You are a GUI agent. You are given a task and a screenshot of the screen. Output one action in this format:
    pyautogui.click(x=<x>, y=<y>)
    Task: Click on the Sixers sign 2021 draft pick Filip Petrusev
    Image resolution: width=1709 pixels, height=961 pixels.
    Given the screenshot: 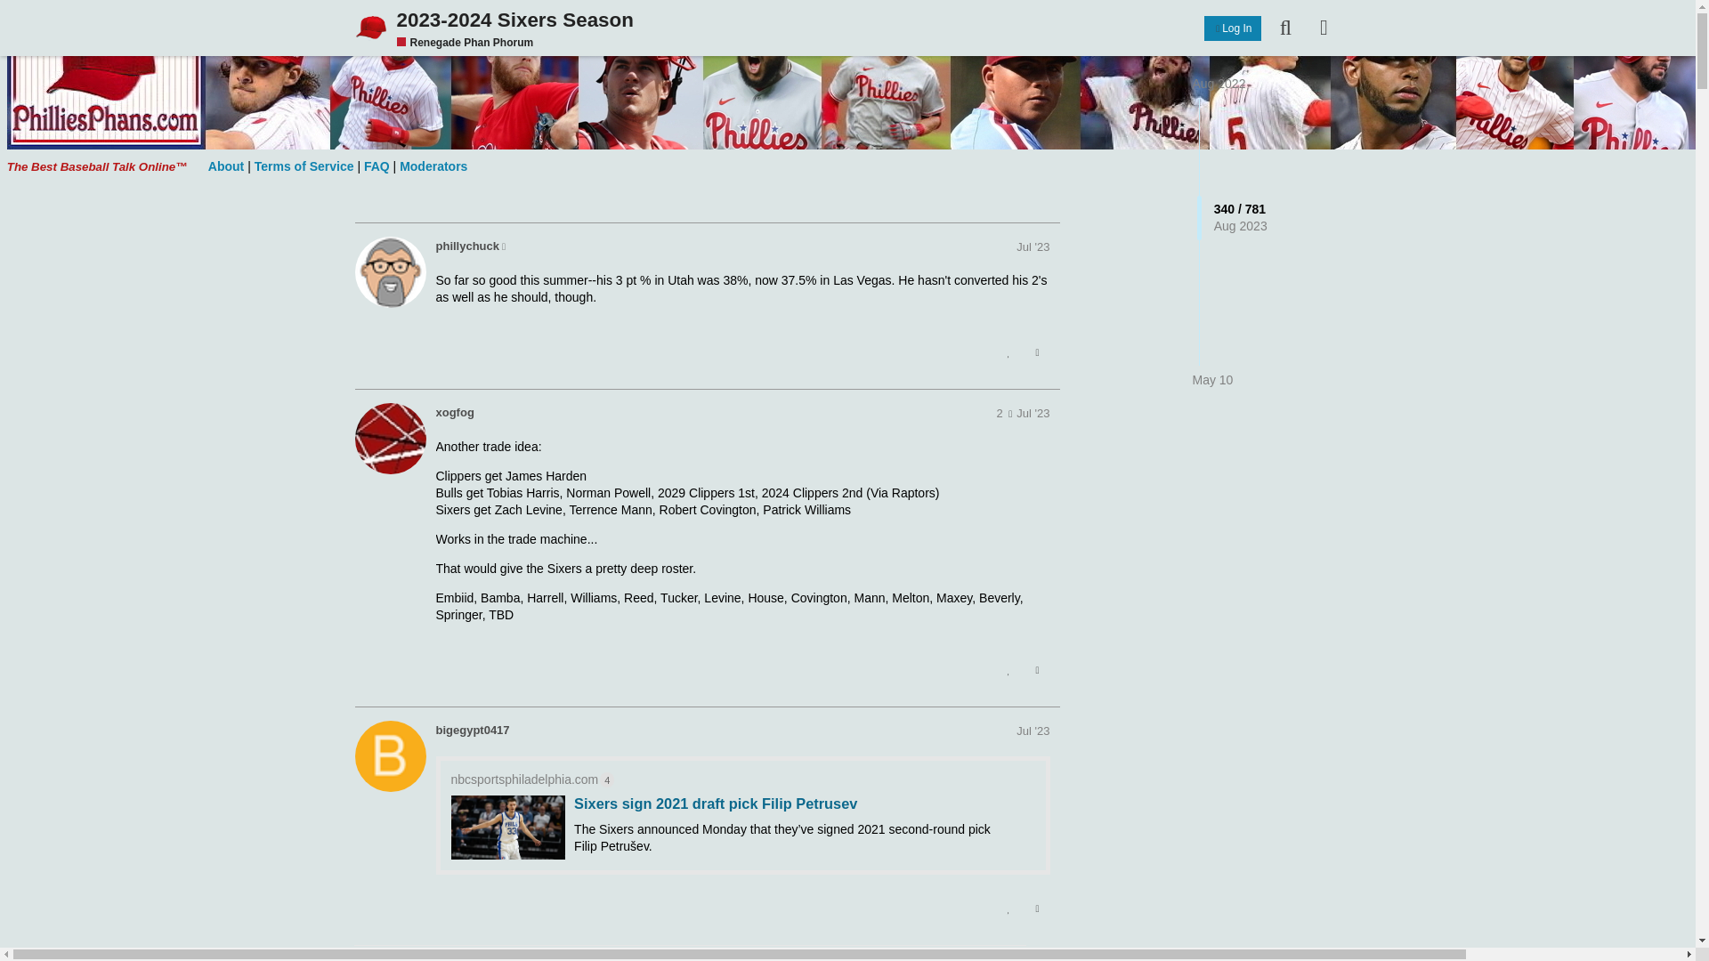 What is the action you would take?
    pyautogui.click(x=716, y=803)
    